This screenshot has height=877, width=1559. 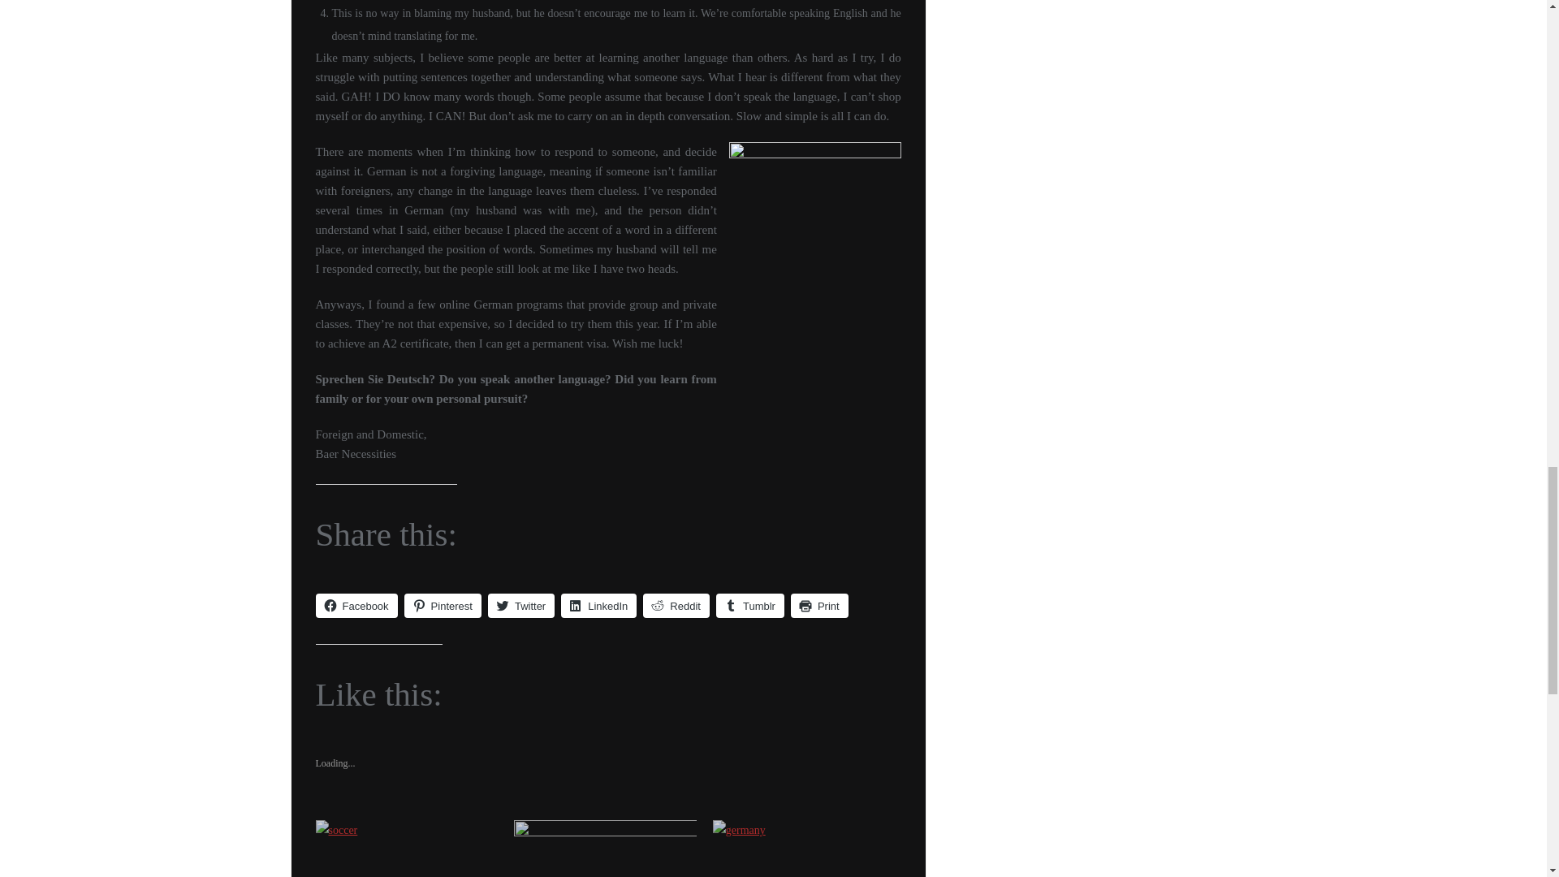 I want to click on An American Immigrant, so click(x=406, y=848).